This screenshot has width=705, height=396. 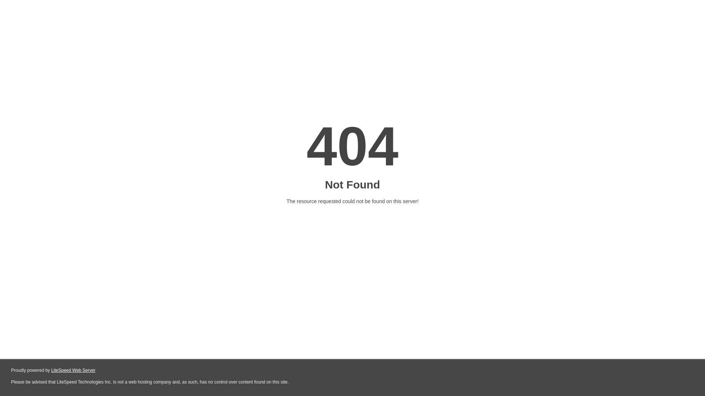 I want to click on LiteSpeed Web Server, so click(x=73, y=370).